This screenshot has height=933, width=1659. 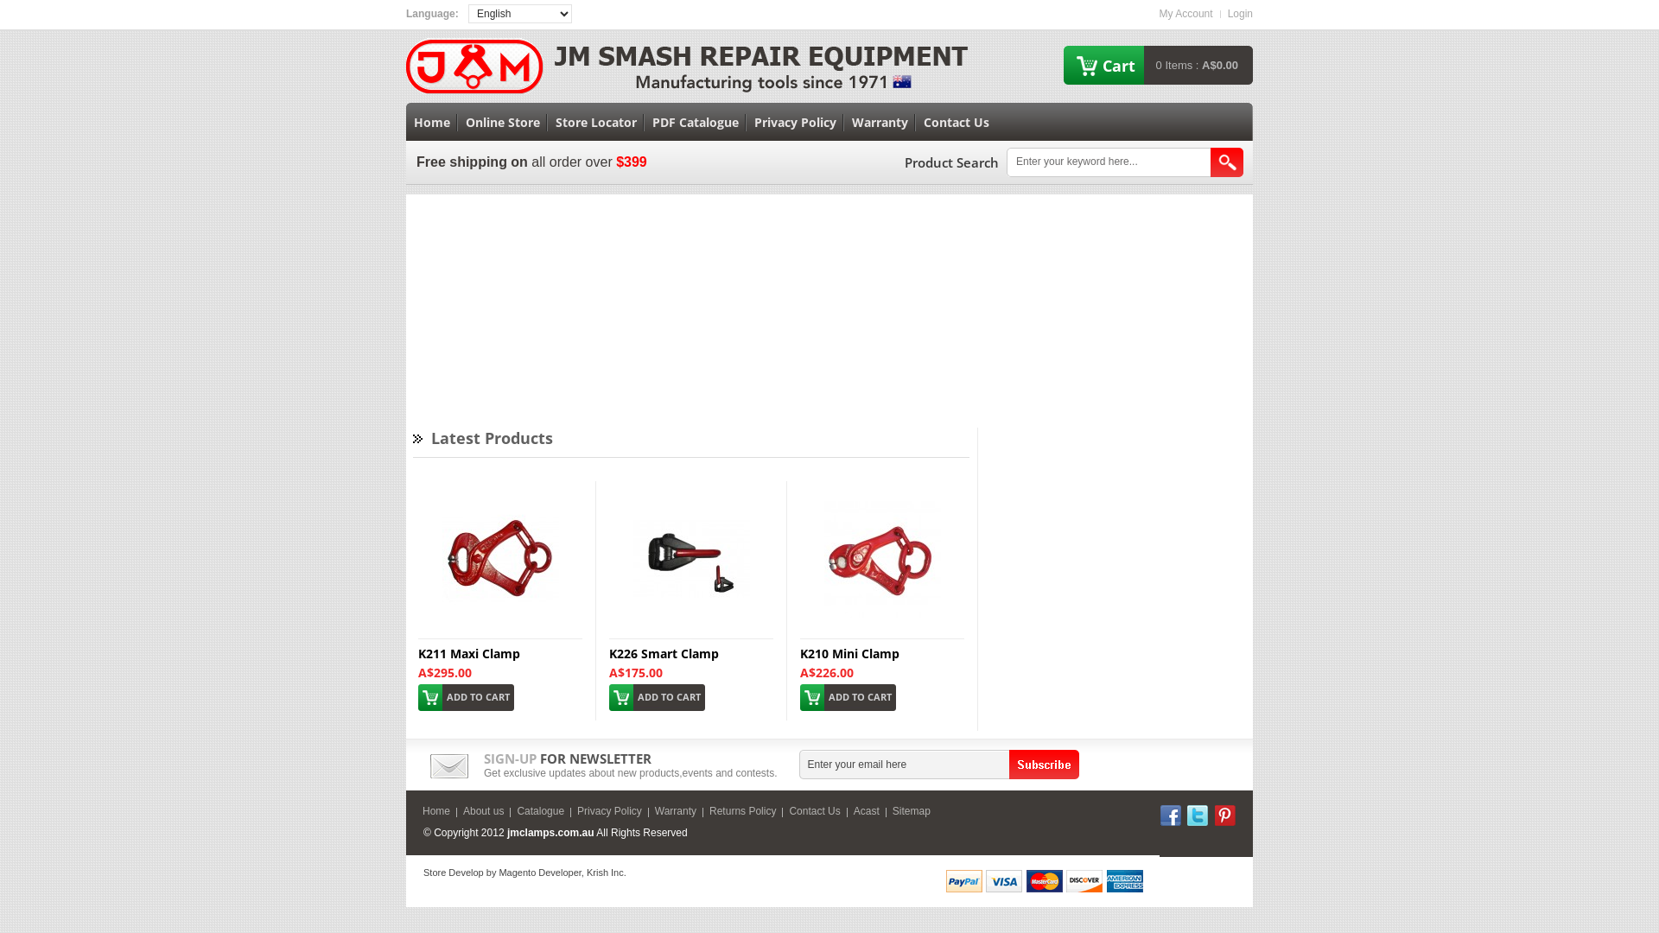 What do you see at coordinates (880, 123) in the screenshot?
I see `Warranty` at bounding box center [880, 123].